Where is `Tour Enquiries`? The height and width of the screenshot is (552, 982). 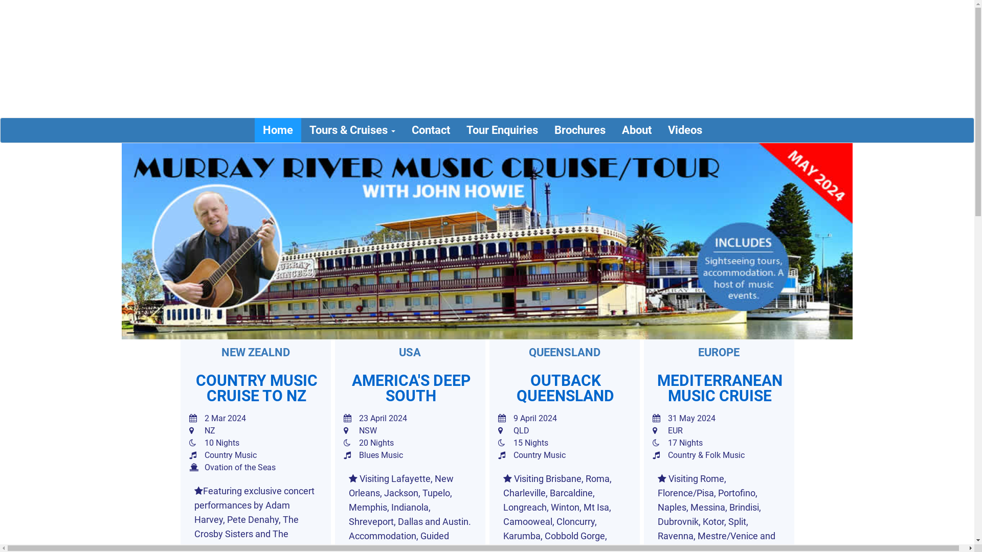
Tour Enquiries is located at coordinates (502, 130).